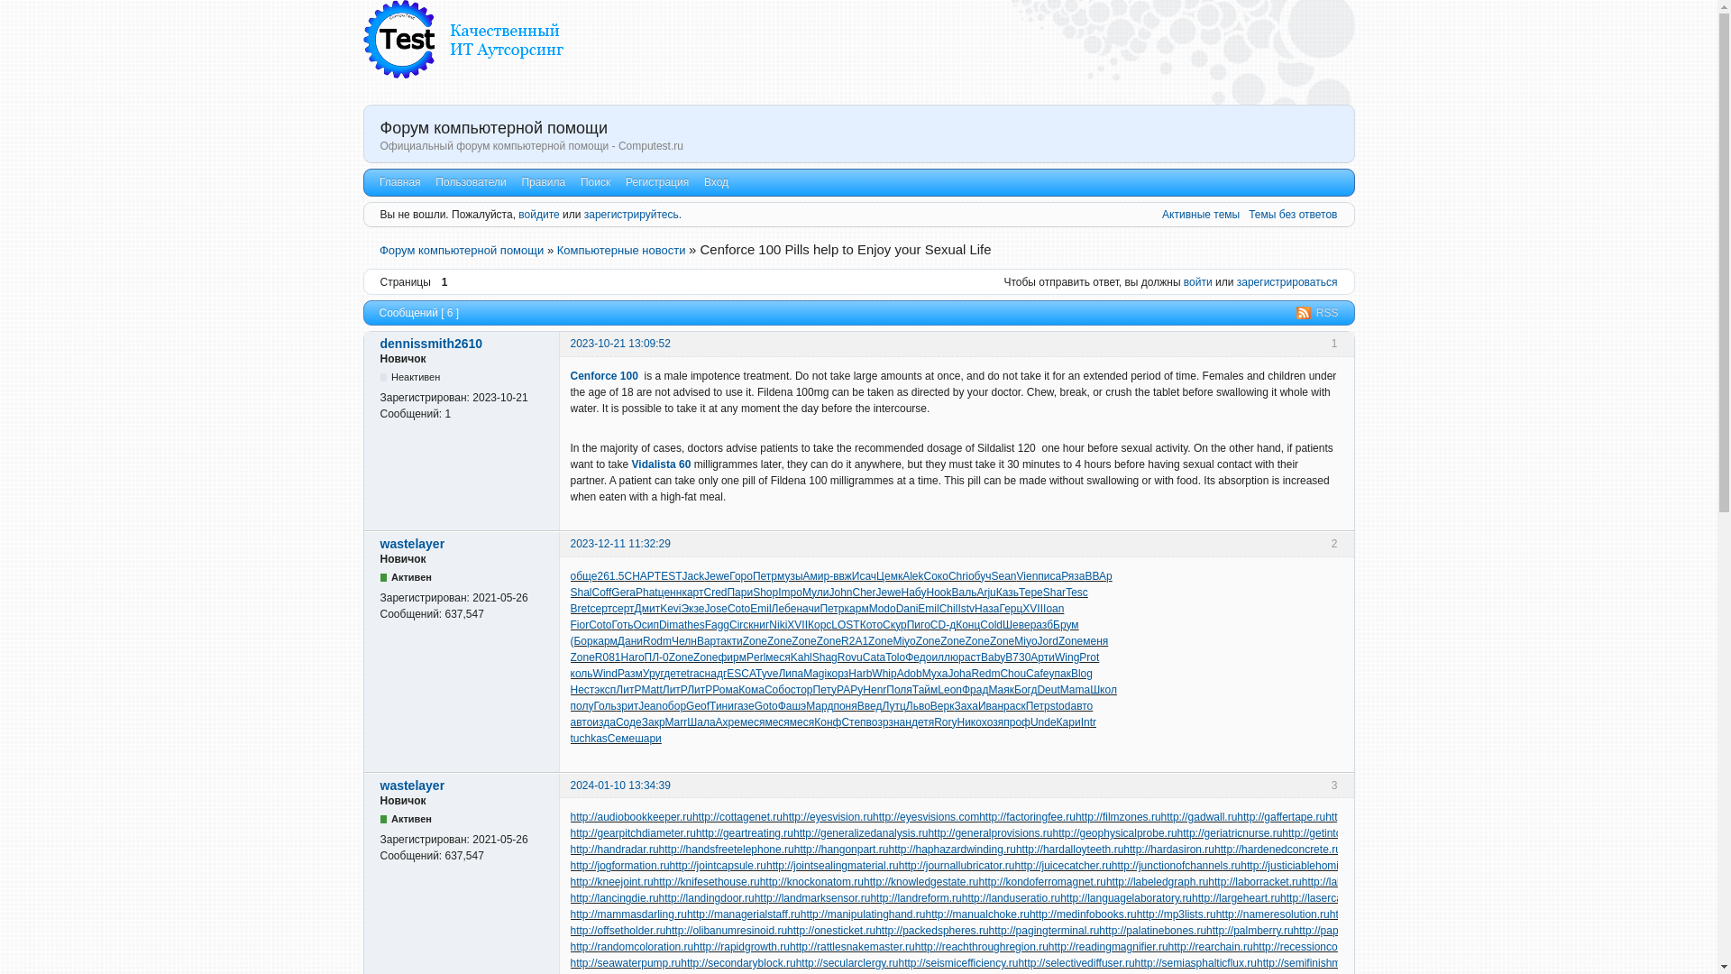 Image resolution: width=1731 pixels, height=974 pixels. What do you see at coordinates (692, 575) in the screenshot?
I see `Jack` at bounding box center [692, 575].